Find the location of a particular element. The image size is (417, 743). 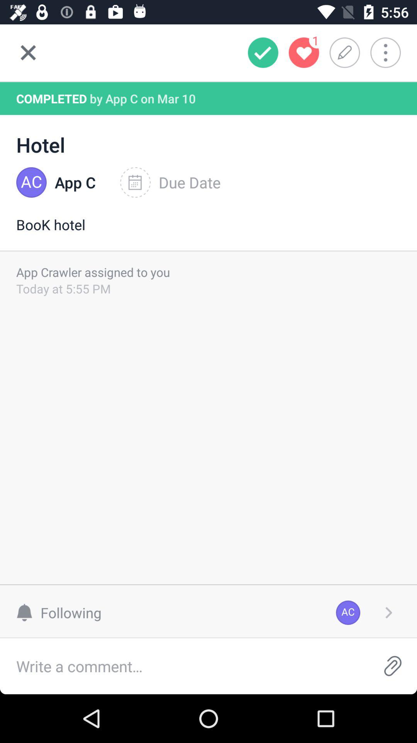

enter comment is located at coordinates (184, 666).